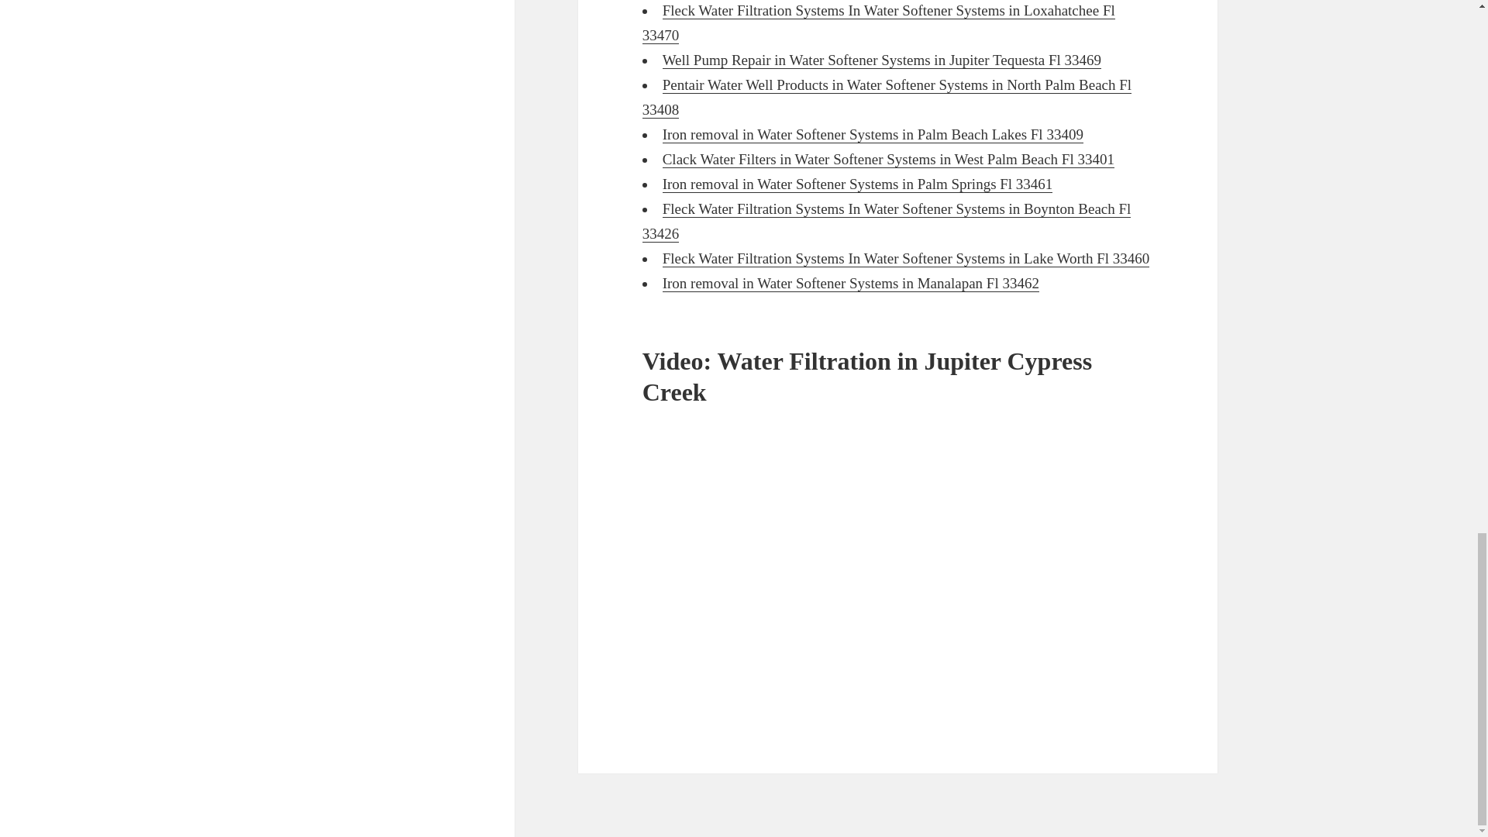 Image resolution: width=1488 pixels, height=837 pixels. Describe the element at coordinates (850, 284) in the screenshot. I see `Iron removal in Water Softener Systems in Manalapan Fl 33462` at that location.